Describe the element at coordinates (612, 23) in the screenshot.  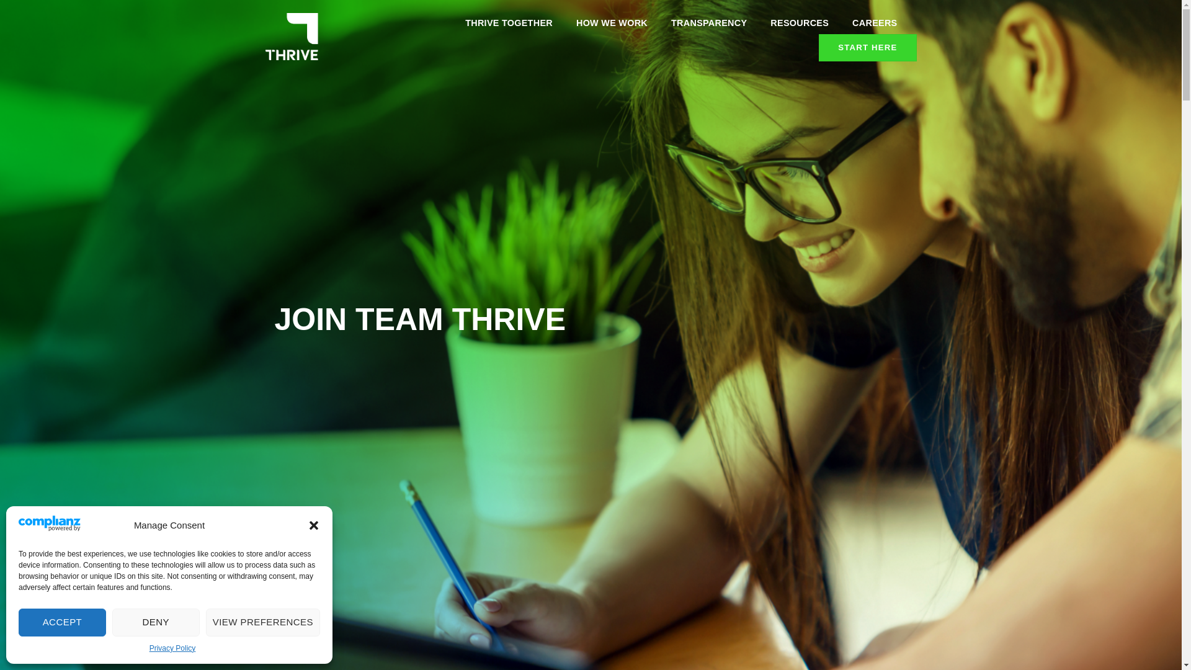
I see `HOW WE WORK` at that location.